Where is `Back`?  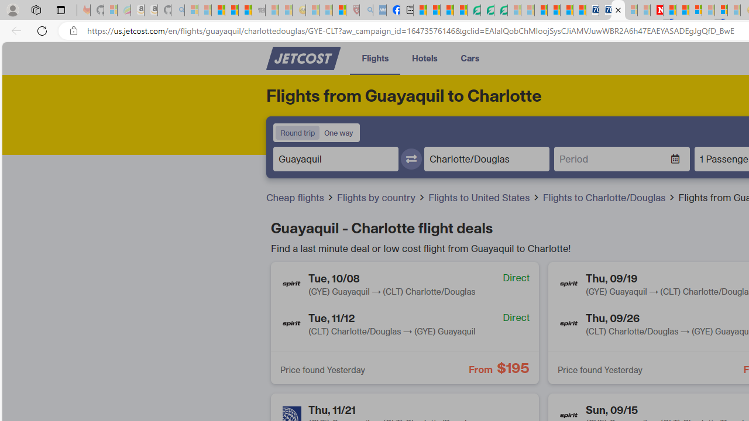
Back is located at coordinates (14, 30).